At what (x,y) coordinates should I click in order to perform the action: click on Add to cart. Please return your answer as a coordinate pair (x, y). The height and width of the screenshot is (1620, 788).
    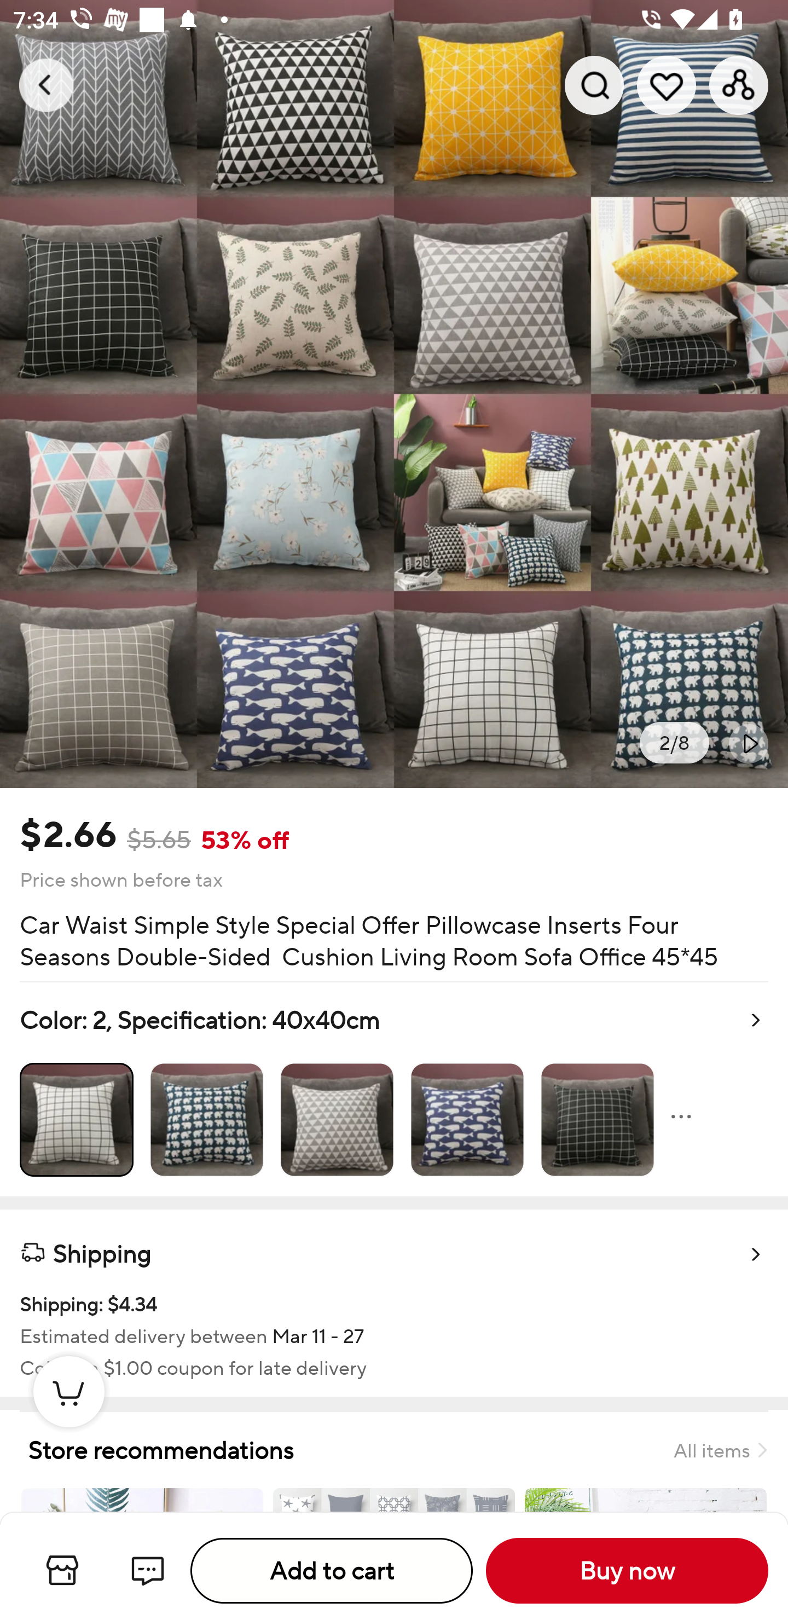
    Looking at the image, I should click on (332, 1571).